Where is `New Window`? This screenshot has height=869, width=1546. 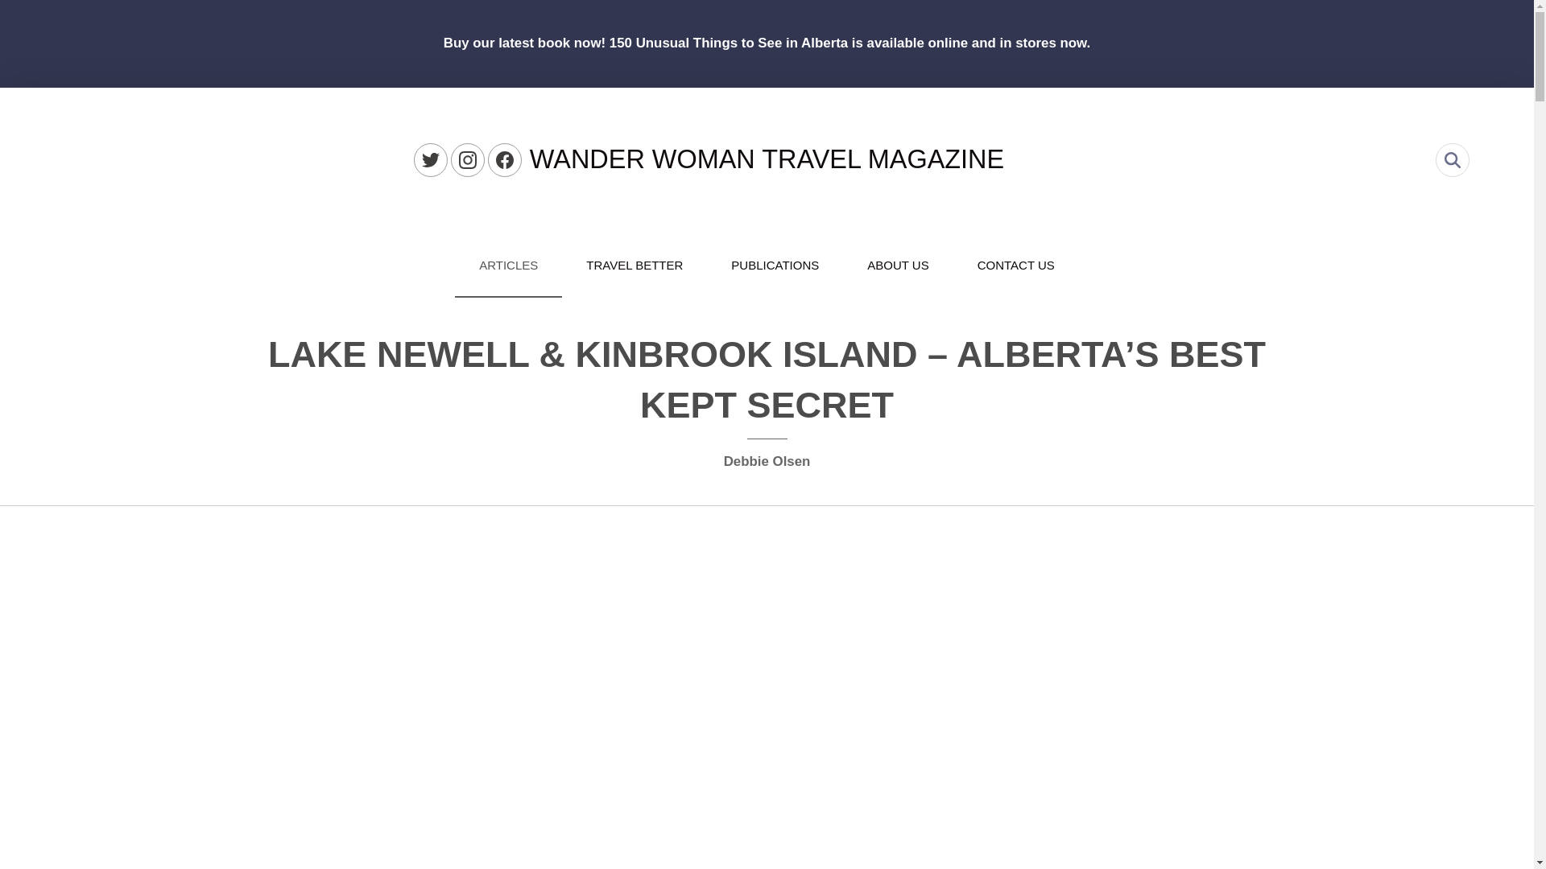
New Window is located at coordinates (468, 160).